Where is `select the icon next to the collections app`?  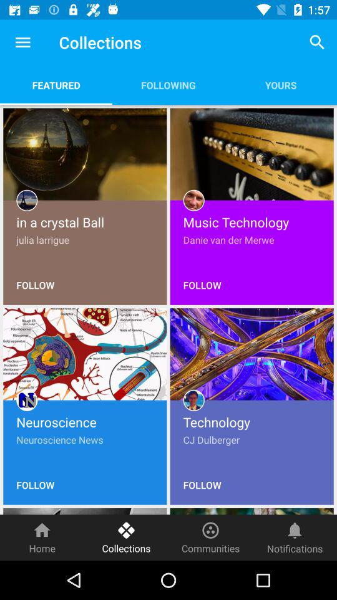
select the icon next to the collections app is located at coordinates (22, 42).